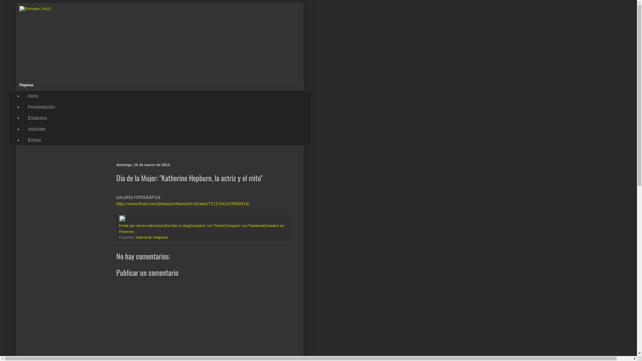 The height and width of the screenshot is (361, 642). I want to click on Extras, so click(34, 140).